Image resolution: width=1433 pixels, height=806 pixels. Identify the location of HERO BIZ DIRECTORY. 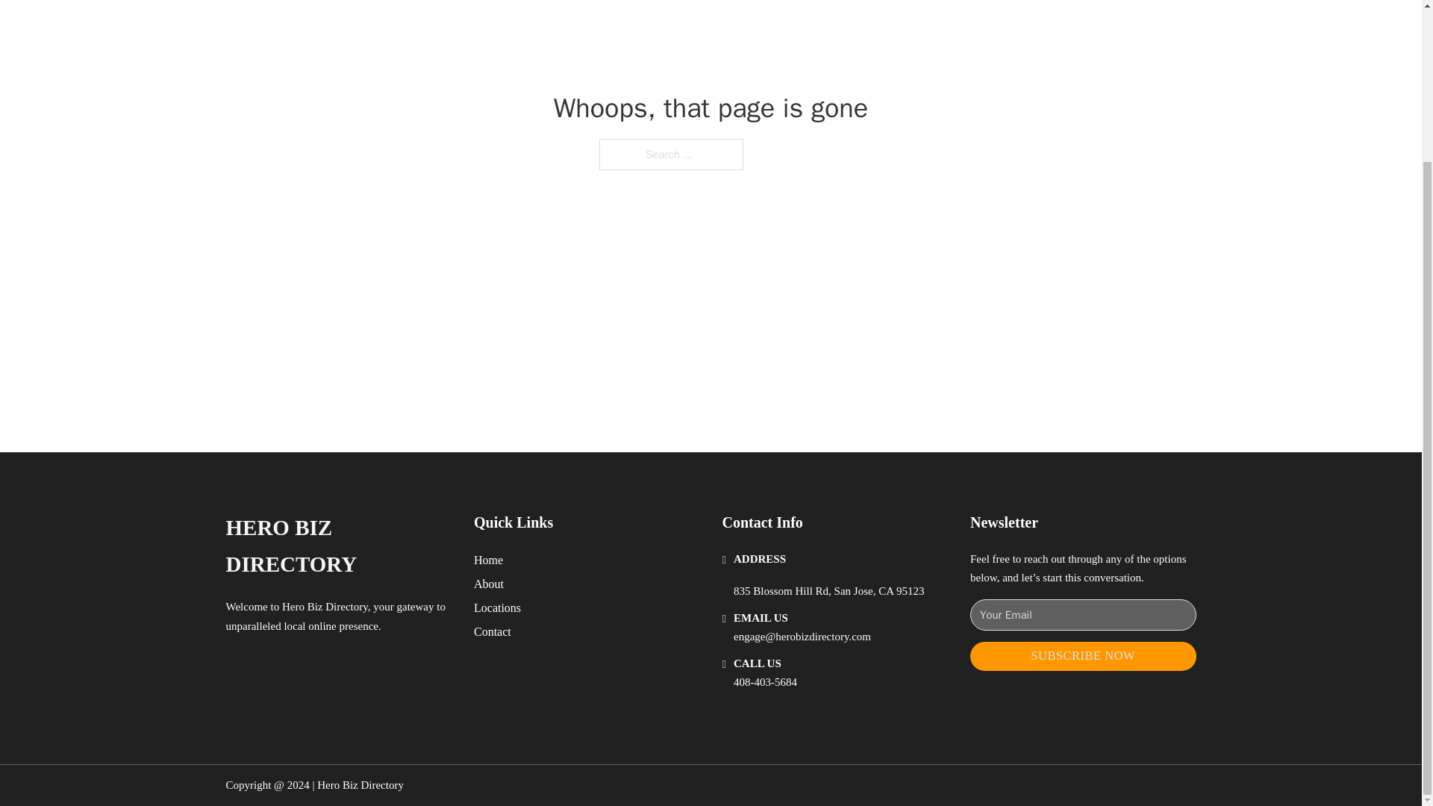
(337, 546).